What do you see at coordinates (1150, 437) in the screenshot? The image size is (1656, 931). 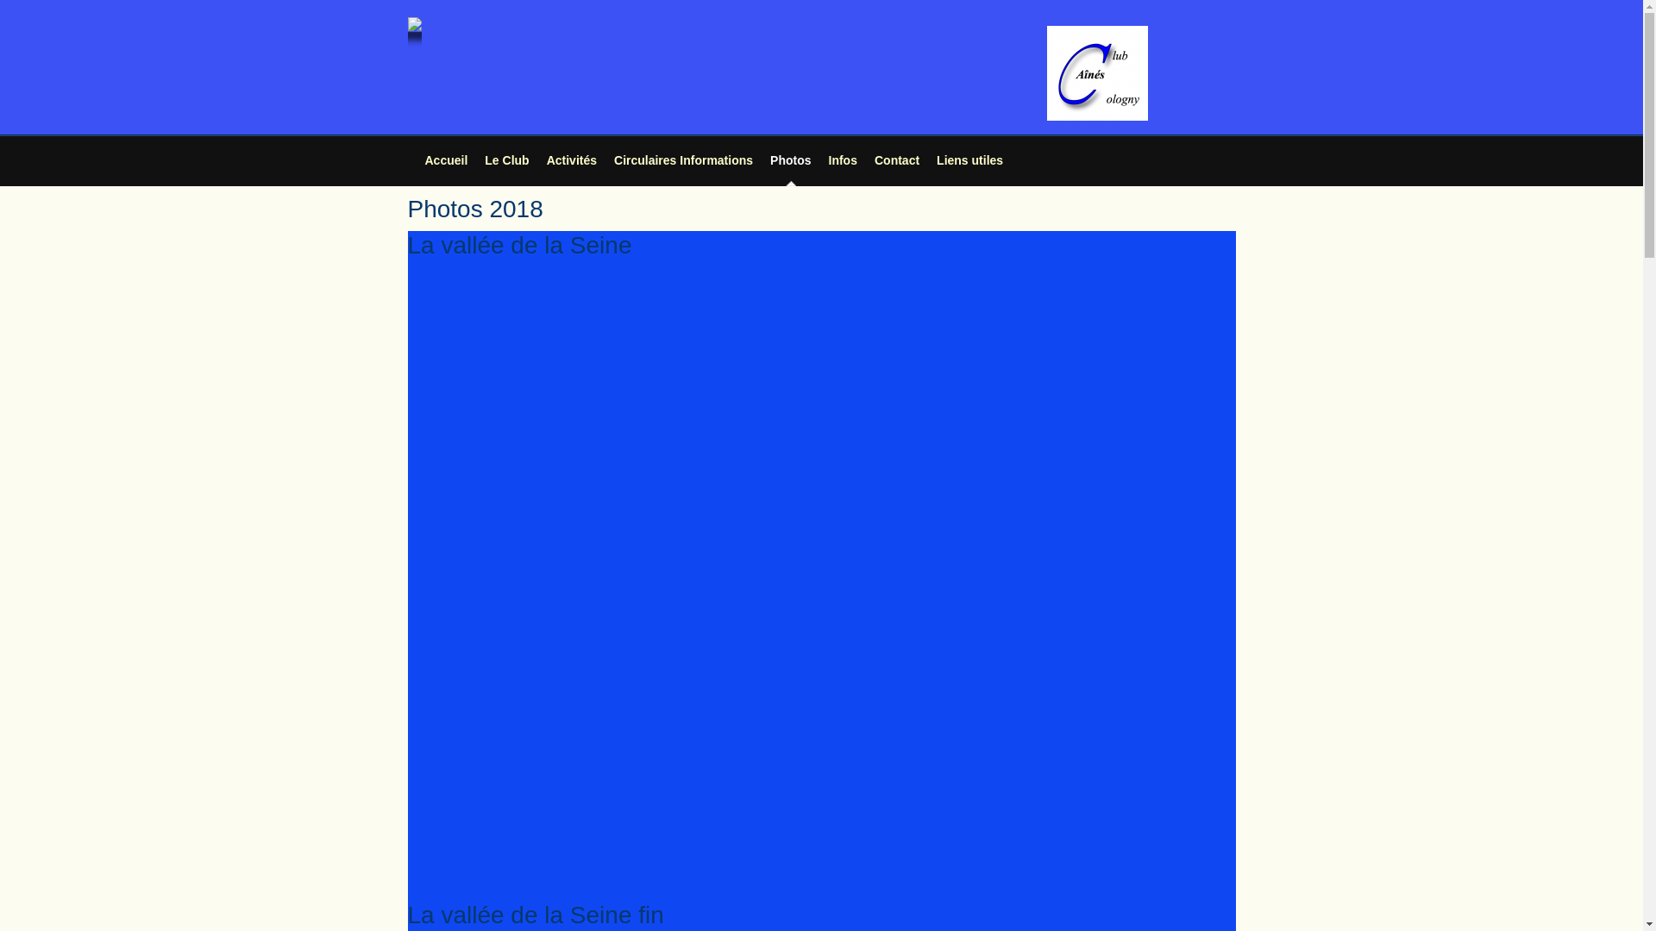 I see `Estampes japonaises` at bounding box center [1150, 437].